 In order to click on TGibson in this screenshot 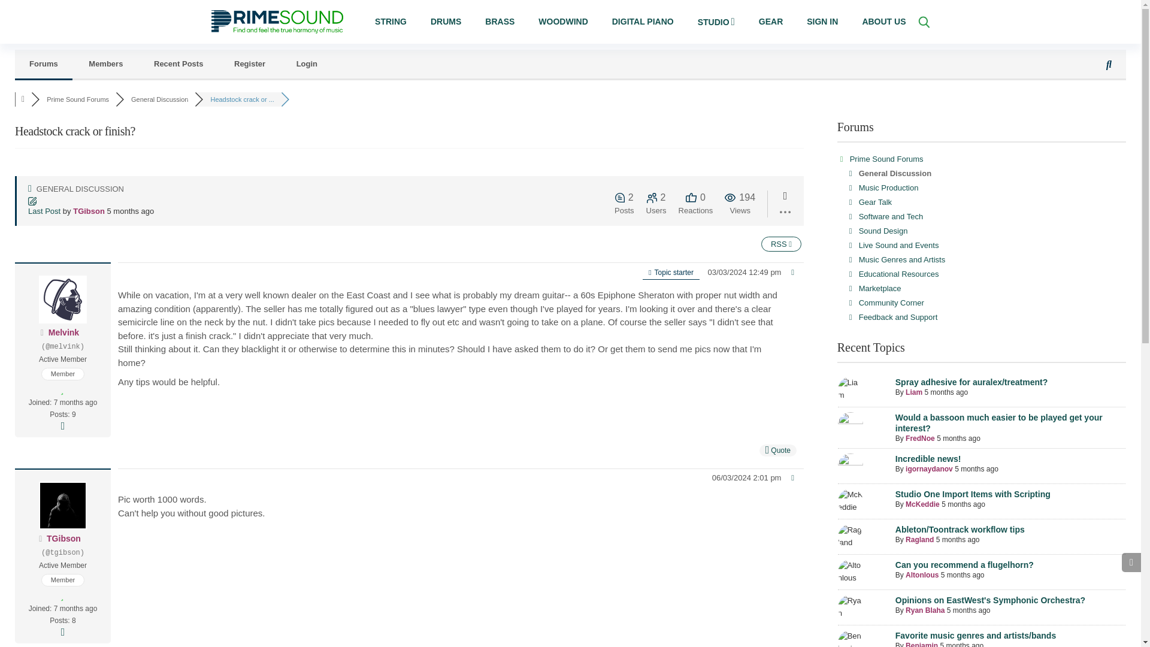, I will do `click(89, 211)`.